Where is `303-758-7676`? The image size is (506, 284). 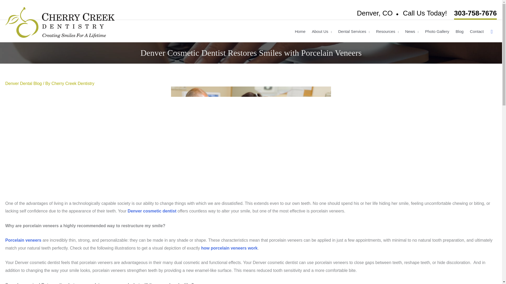
303-758-7676 is located at coordinates (475, 14).